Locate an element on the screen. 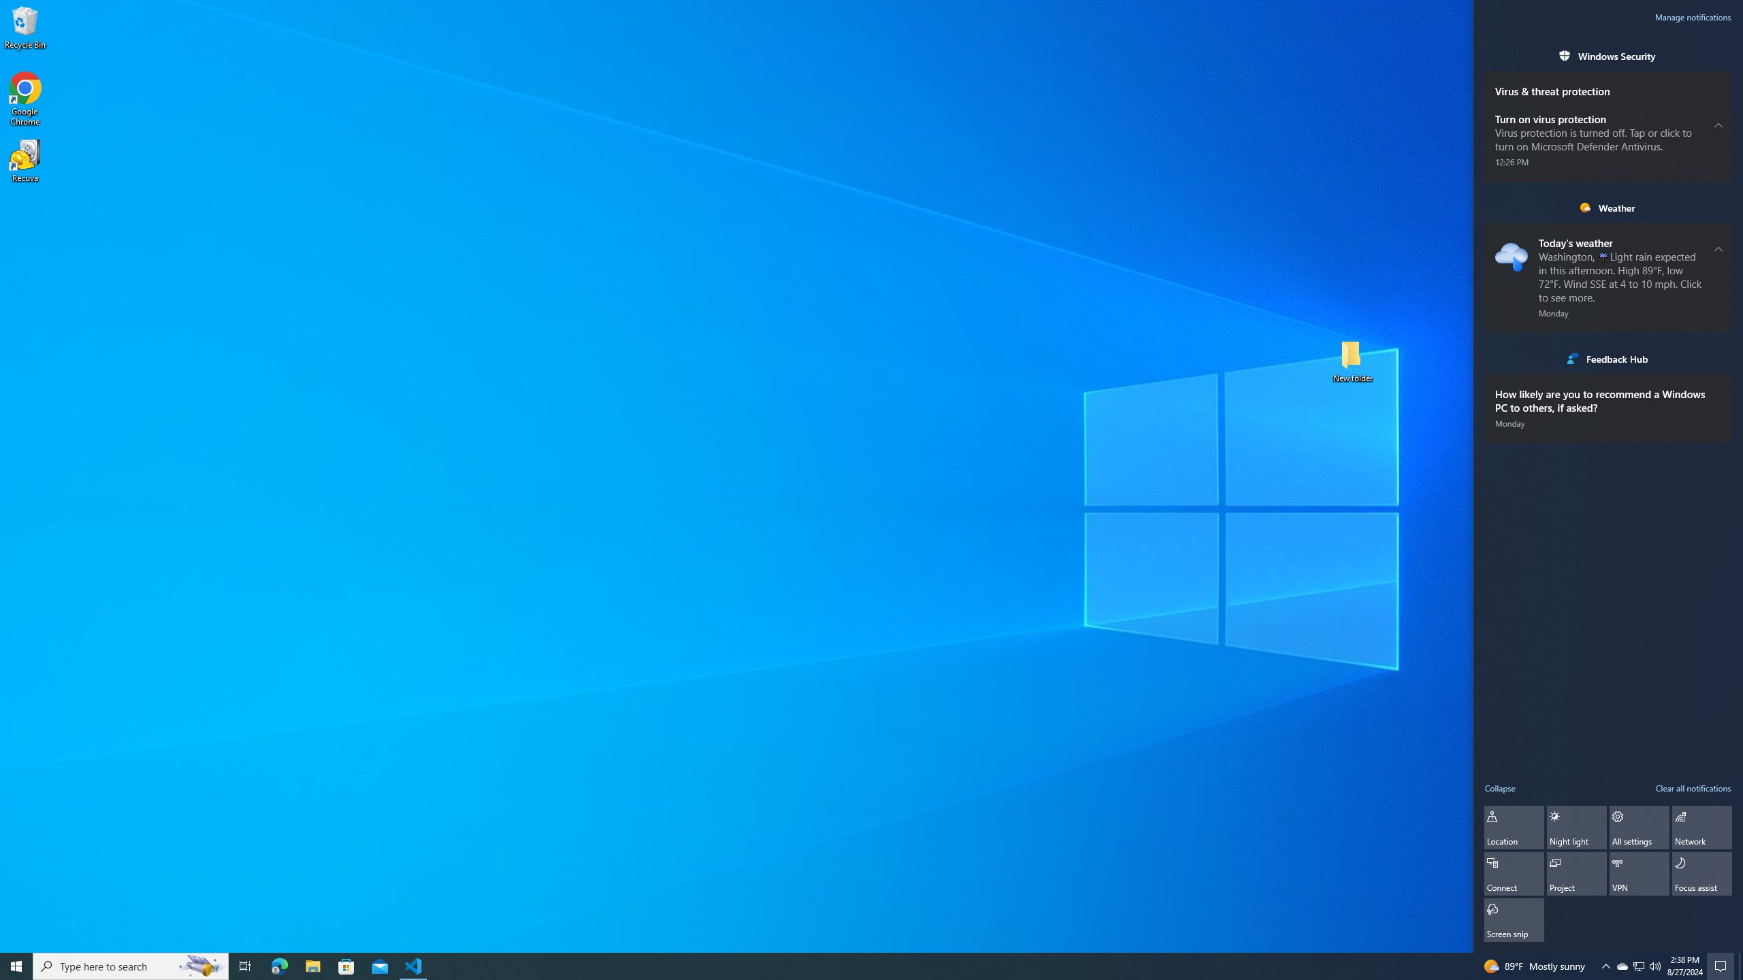 Image resolution: width=1743 pixels, height=980 pixels. Network is located at coordinates (1702, 828).